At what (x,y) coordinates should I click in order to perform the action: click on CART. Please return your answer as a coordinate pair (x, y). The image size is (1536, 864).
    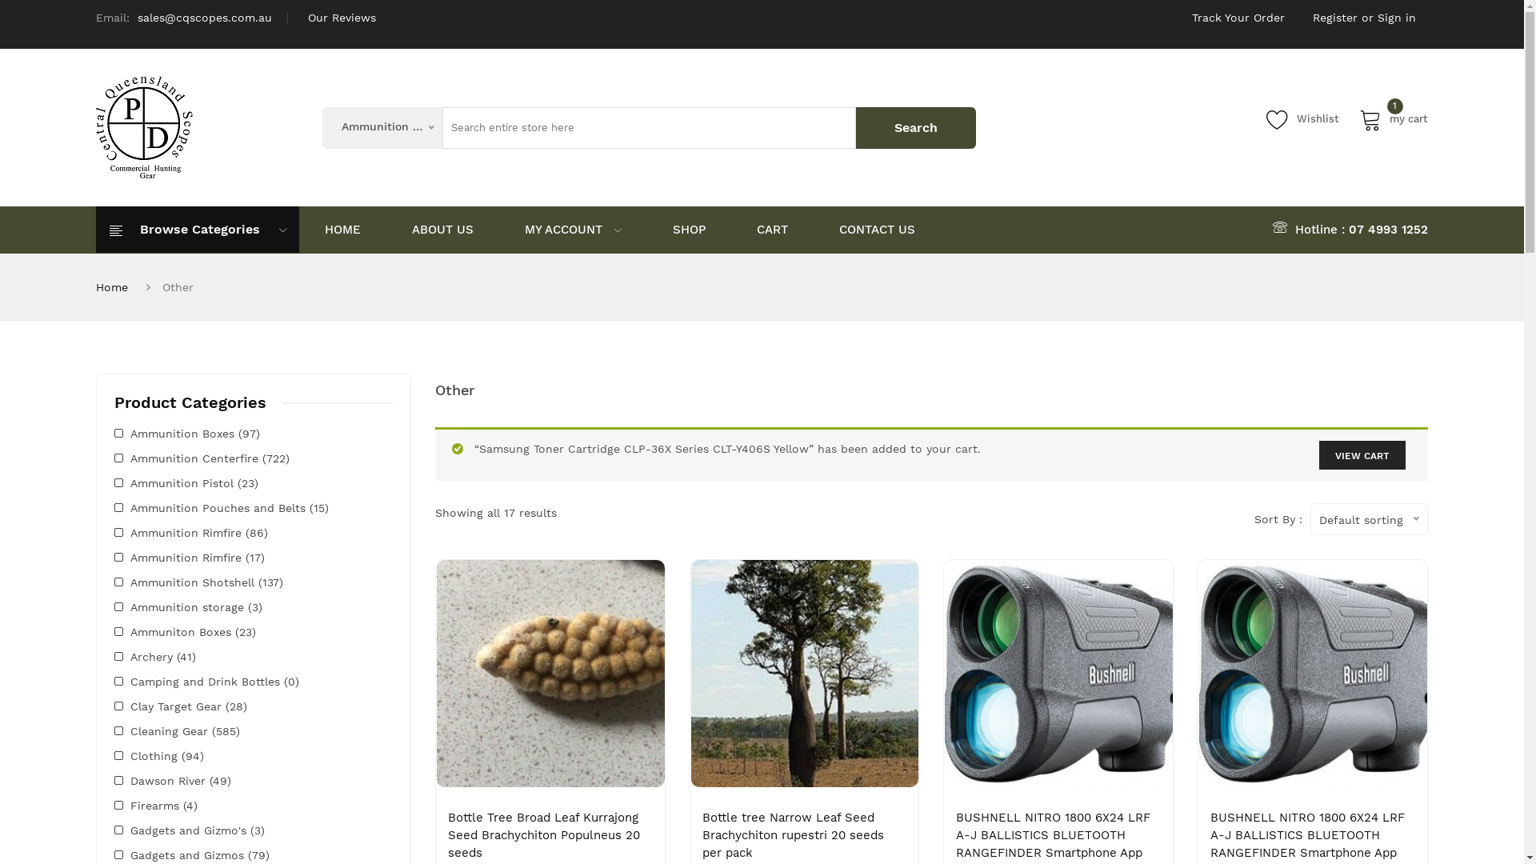
    Looking at the image, I should click on (773, 230).